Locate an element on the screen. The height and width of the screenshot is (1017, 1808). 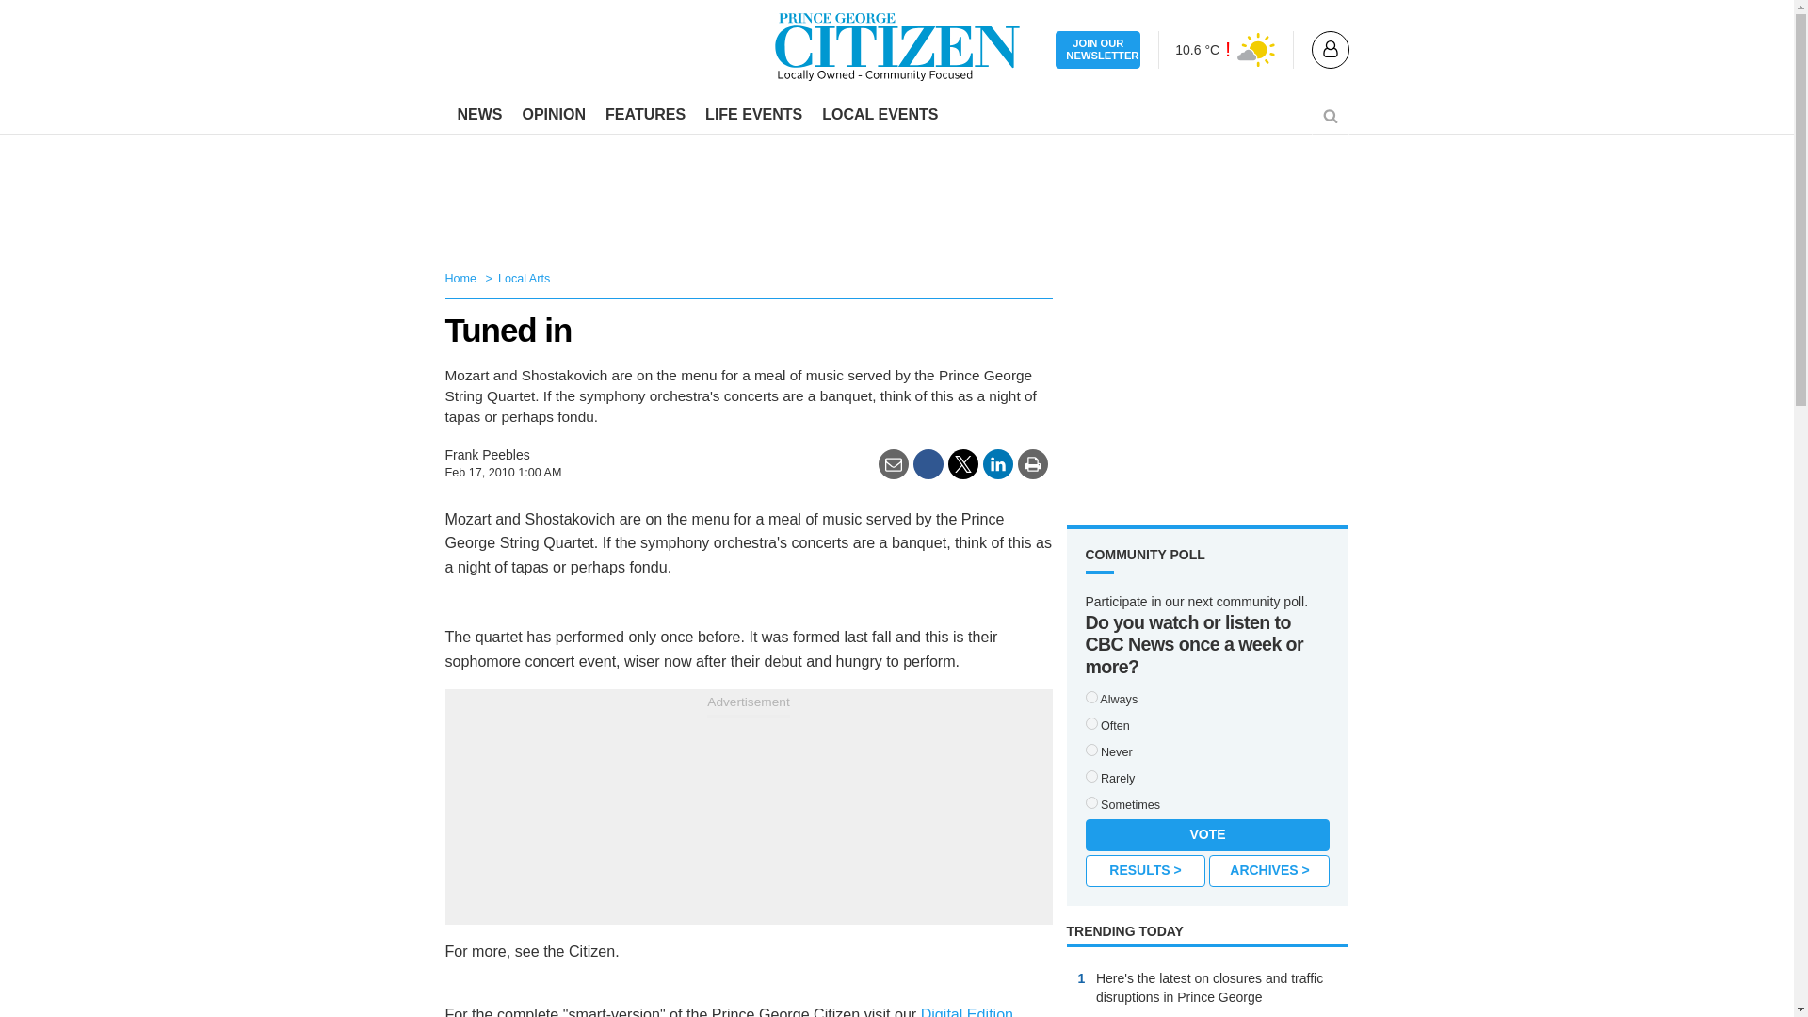
118560 is located at coordinates (1090, 750).